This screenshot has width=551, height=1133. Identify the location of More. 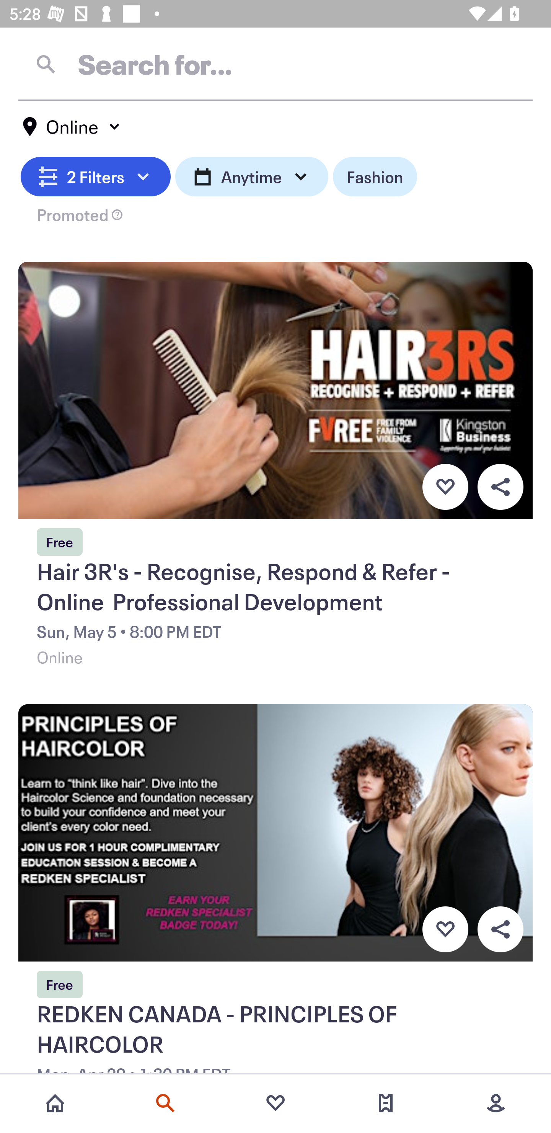
(496, 1103).